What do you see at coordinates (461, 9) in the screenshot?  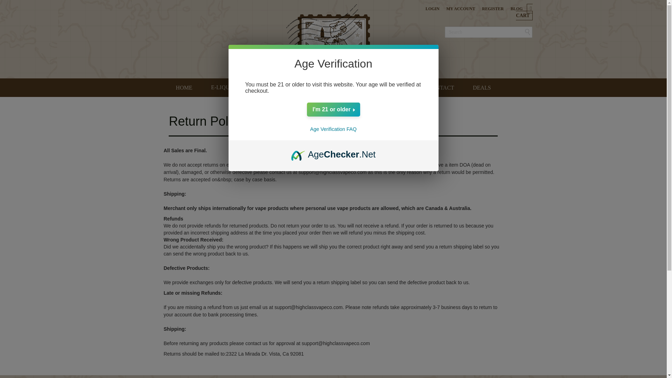 I see `MY ACCOUNT` at bounding box center [461, 9].